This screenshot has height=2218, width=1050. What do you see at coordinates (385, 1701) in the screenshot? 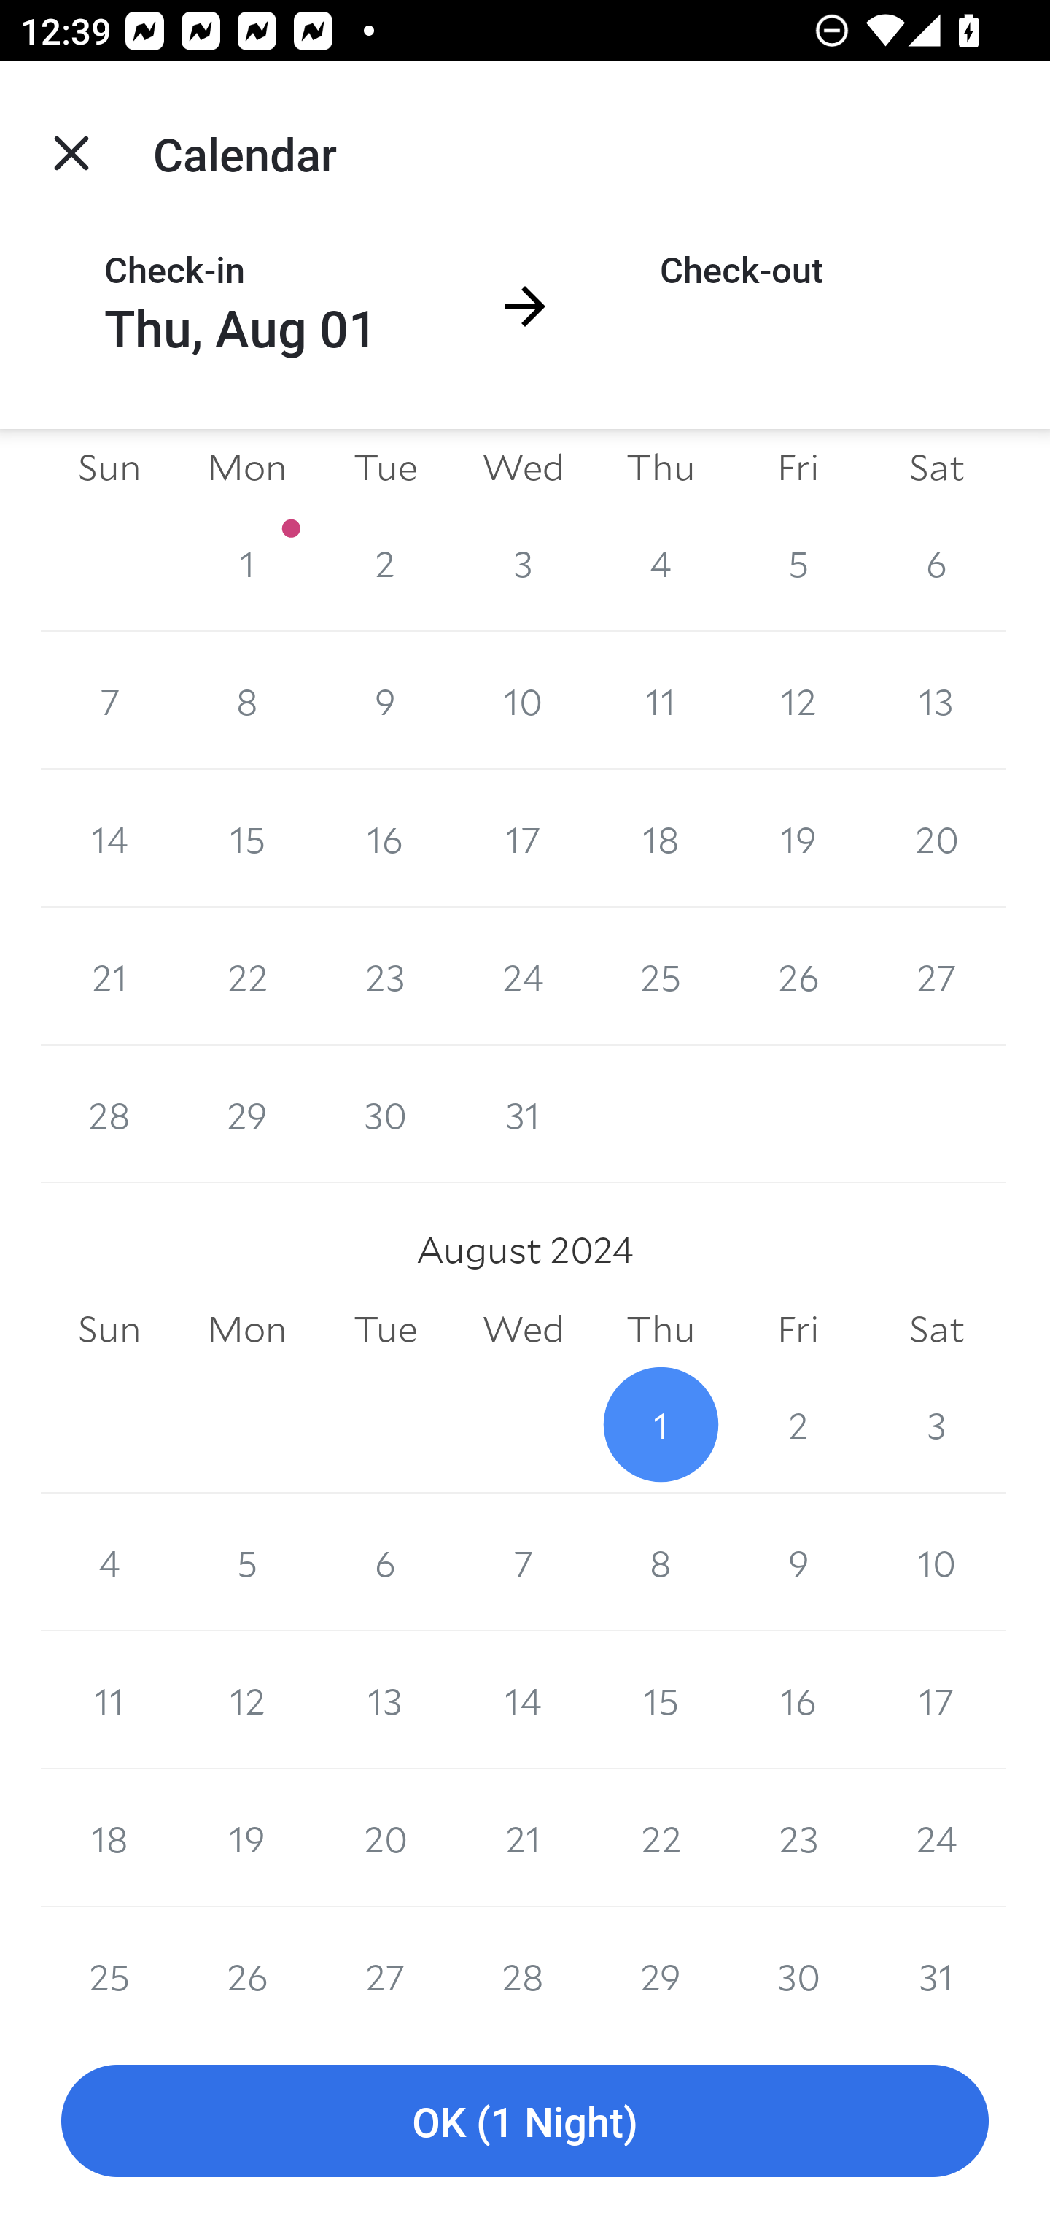
I see `13 13 August 2024` at bounding box center [385, 1701].